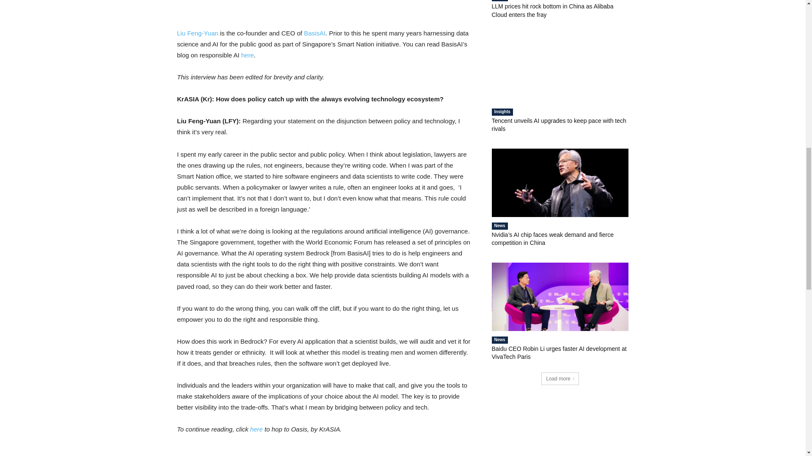  I want to click on here, so click(256, 429).